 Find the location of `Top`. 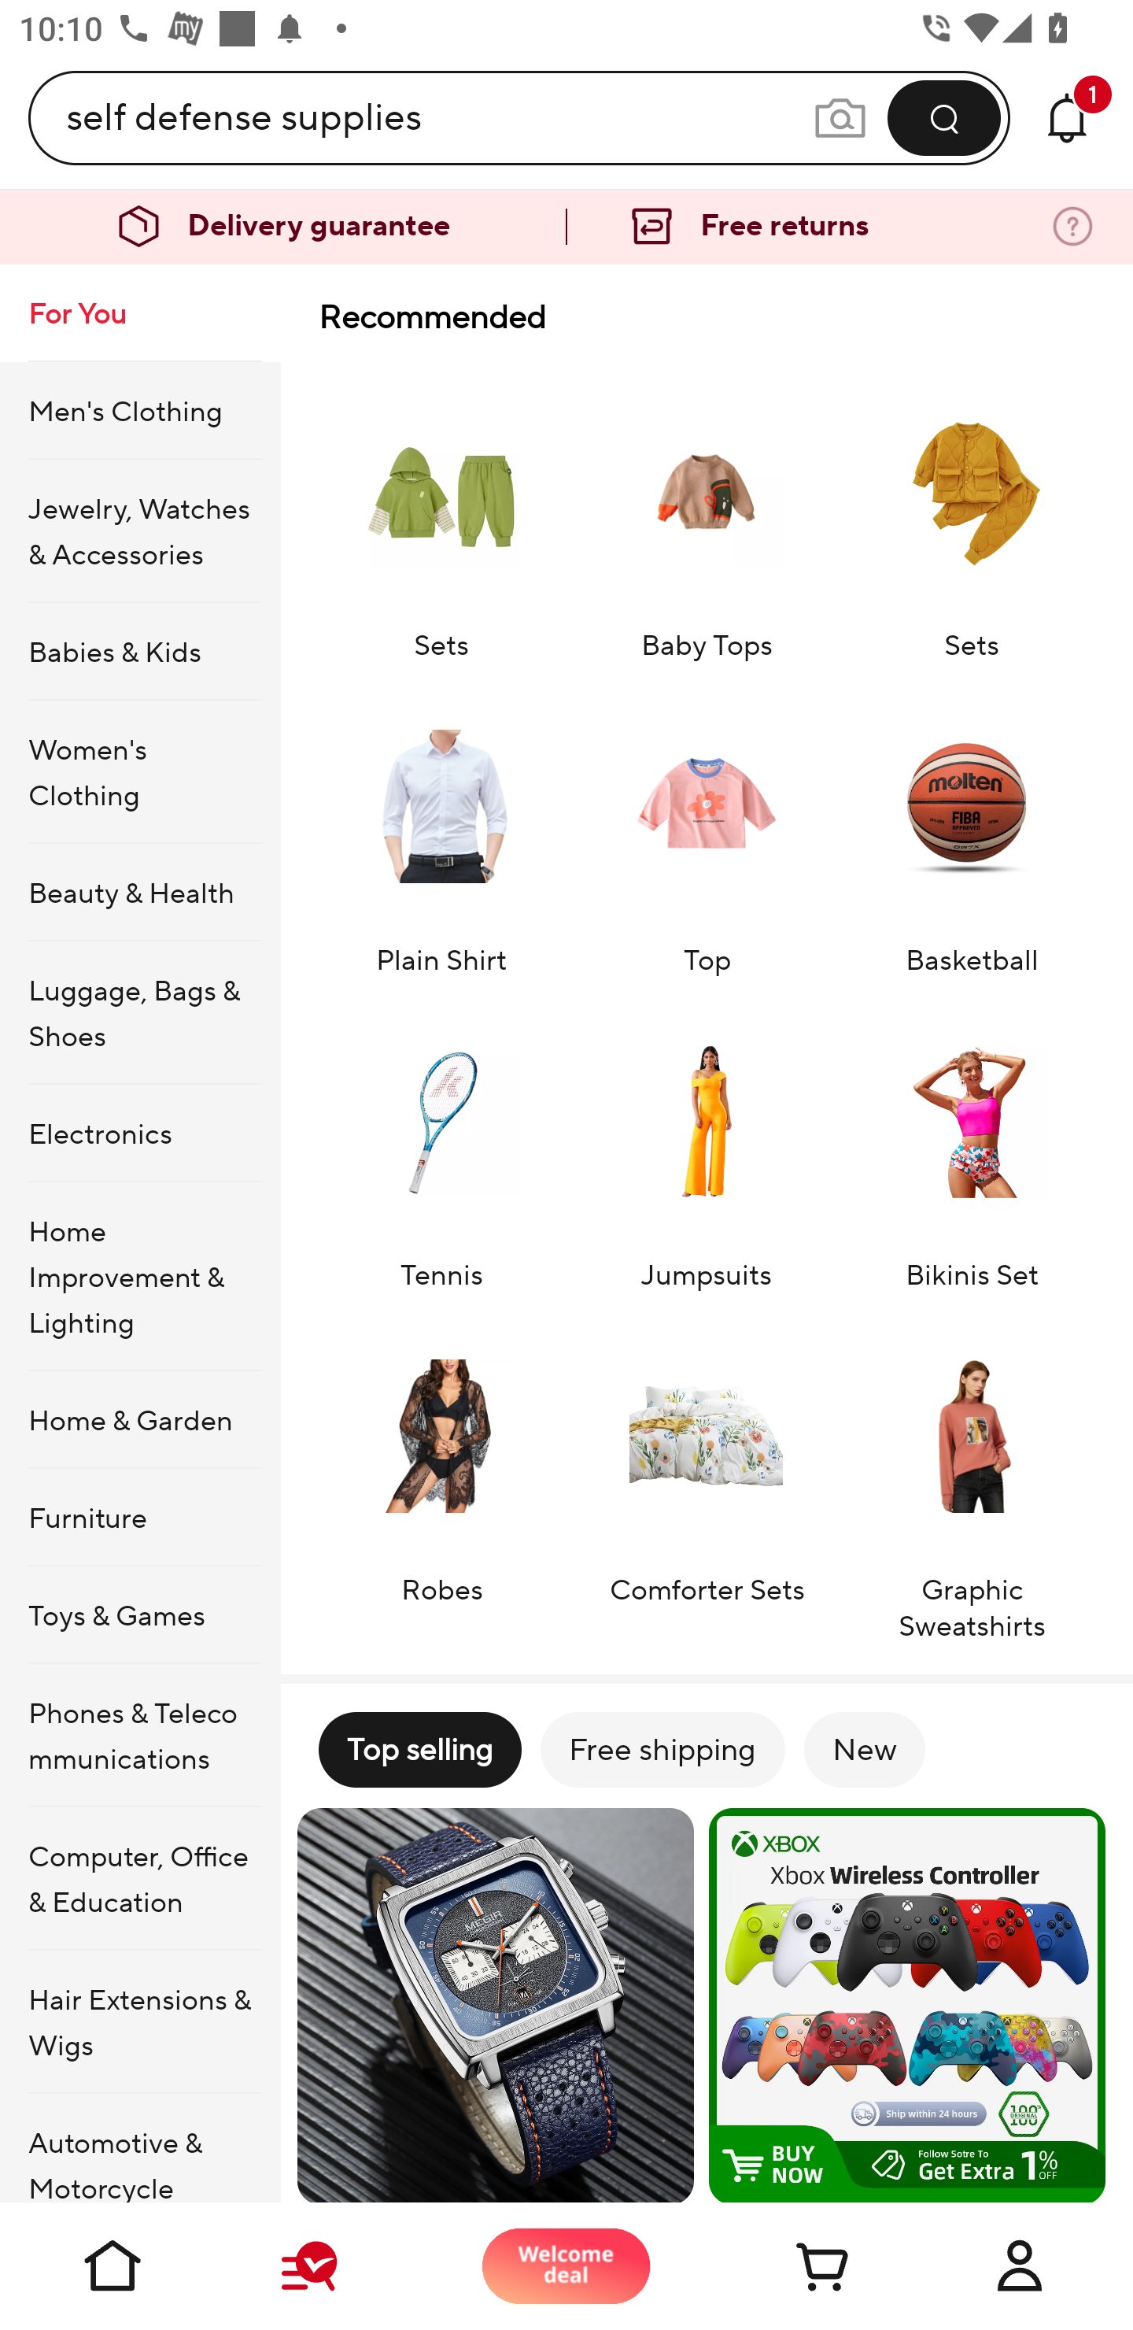

Top is located at coordinates (707, 833).